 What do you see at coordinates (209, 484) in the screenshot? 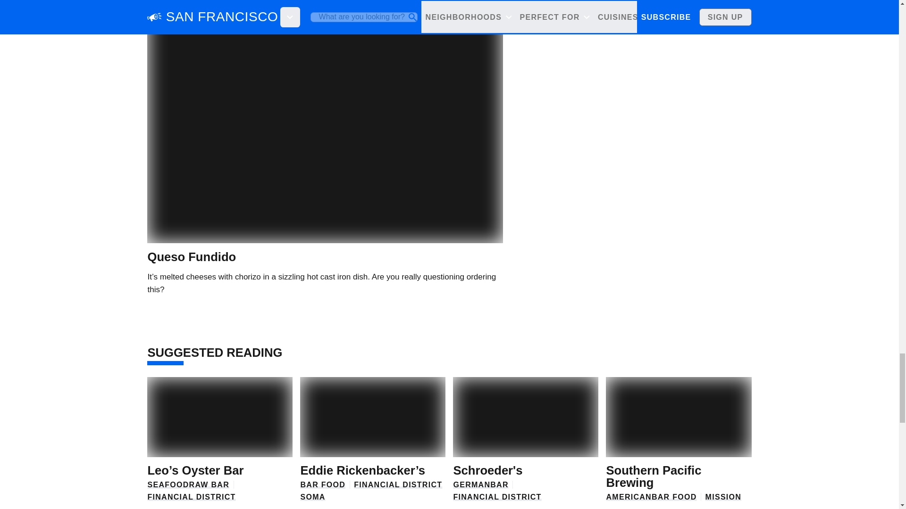
I see `RAW BAR` at bounding box center [209, 484].